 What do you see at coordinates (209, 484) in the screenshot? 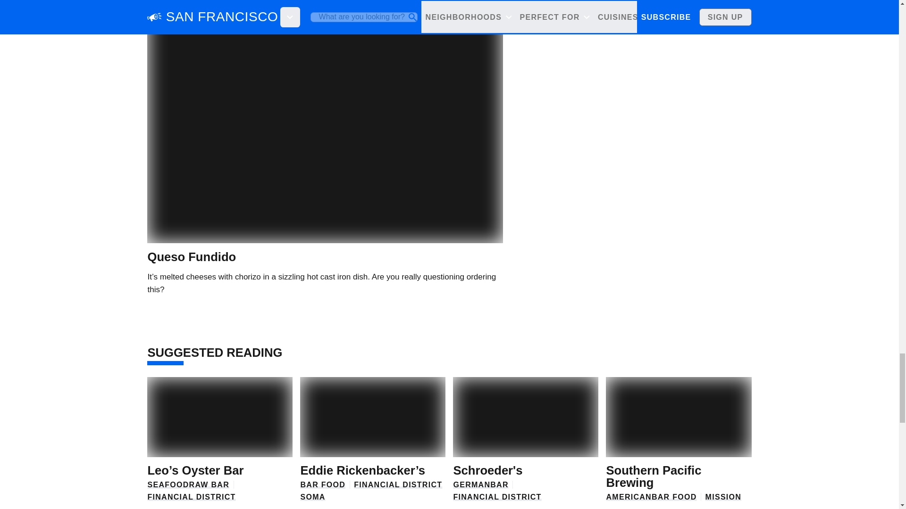
I see `RAW BAR` at bounding box center [209, 484].